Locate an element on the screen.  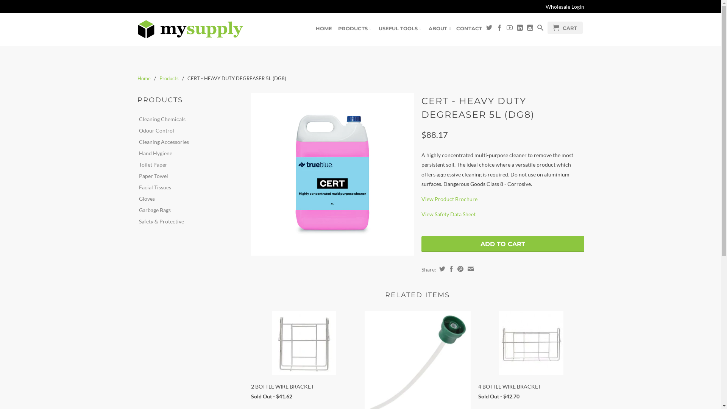
Share this on Facebook is located at coordinates (450, 269).